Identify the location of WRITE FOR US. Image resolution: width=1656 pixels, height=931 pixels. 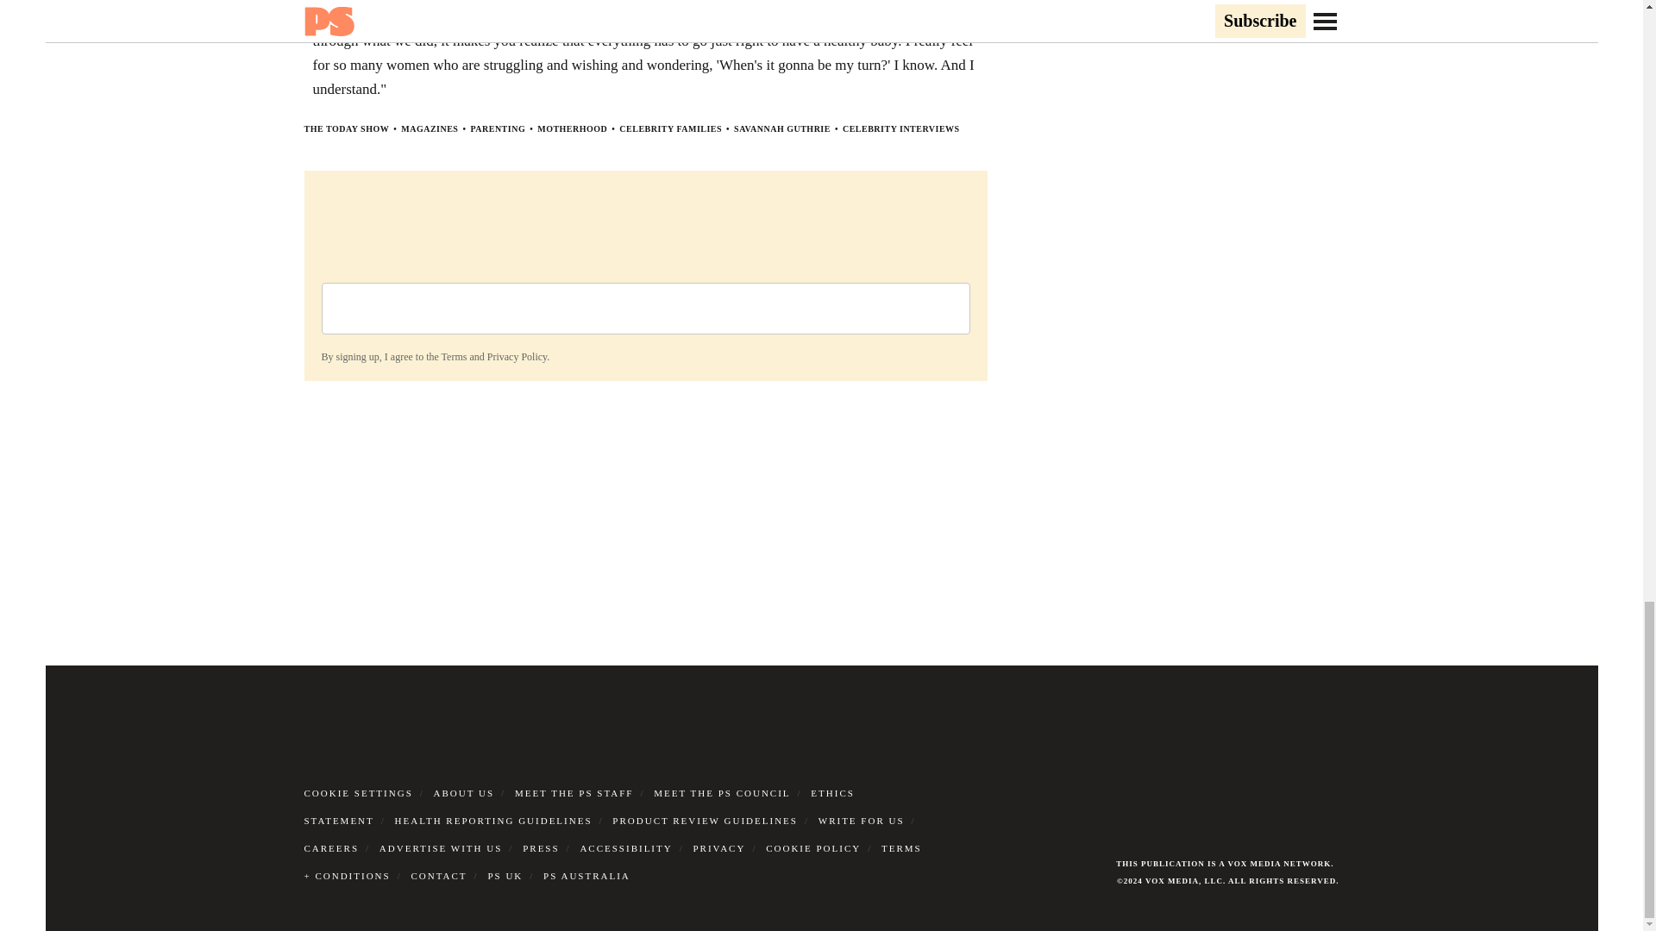
(861, 821).